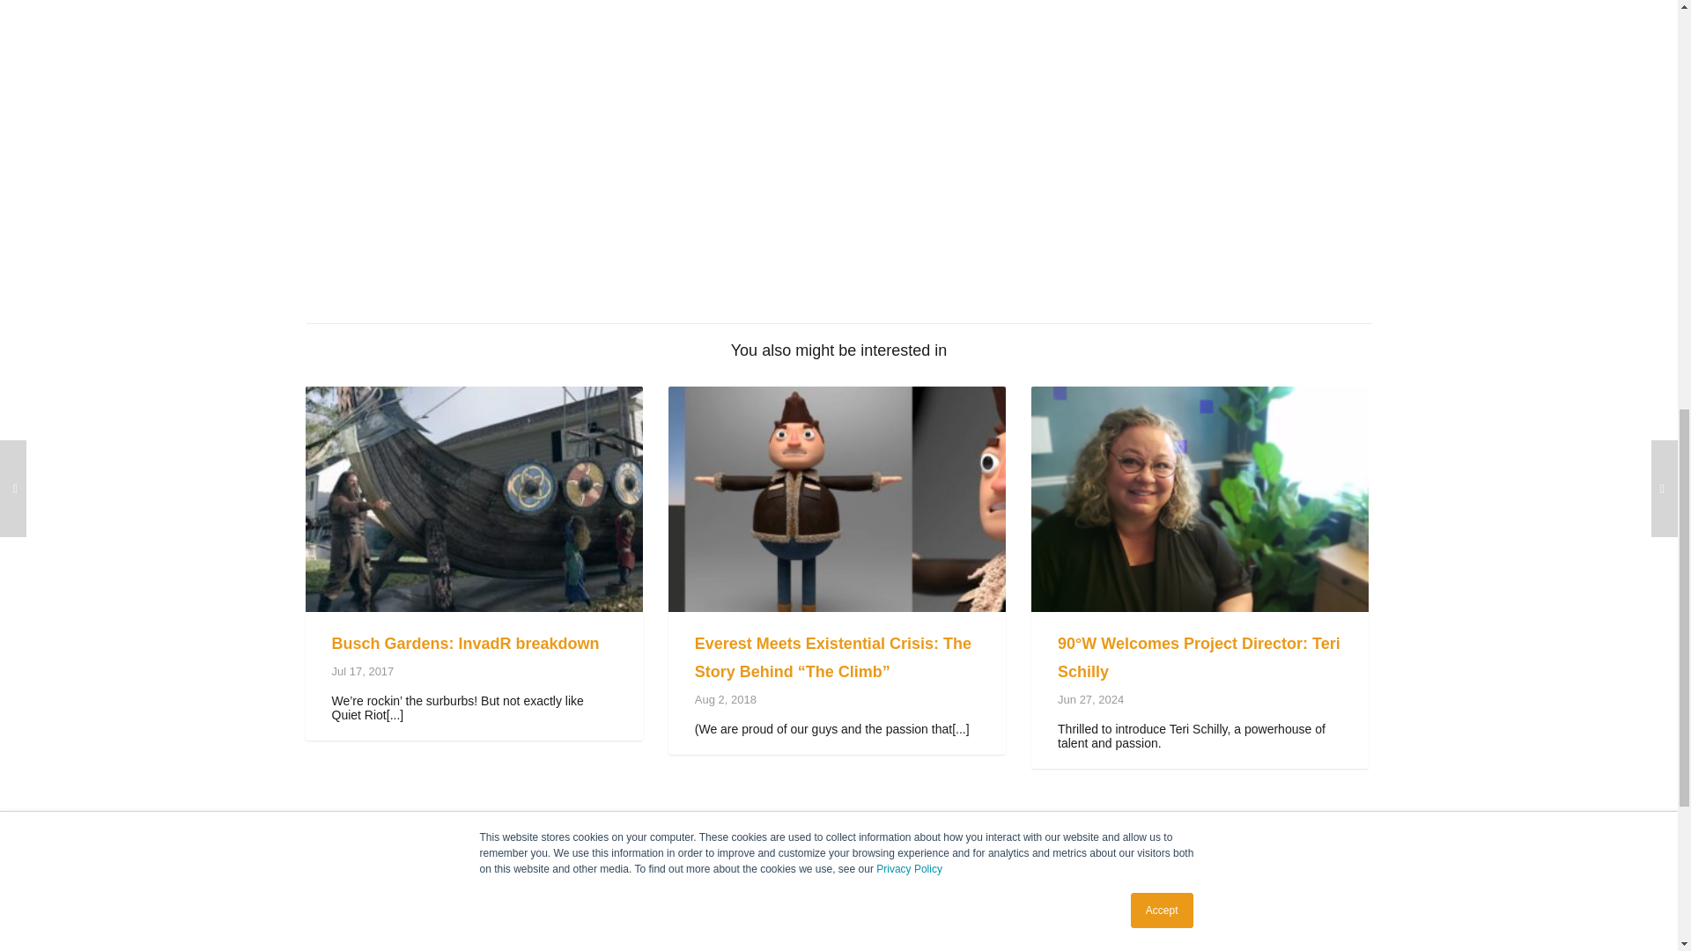 The width and height of the screenshot is (1691, 951). I want to click on Busch Gardens: InvadR breakdown, so click(465, 643).